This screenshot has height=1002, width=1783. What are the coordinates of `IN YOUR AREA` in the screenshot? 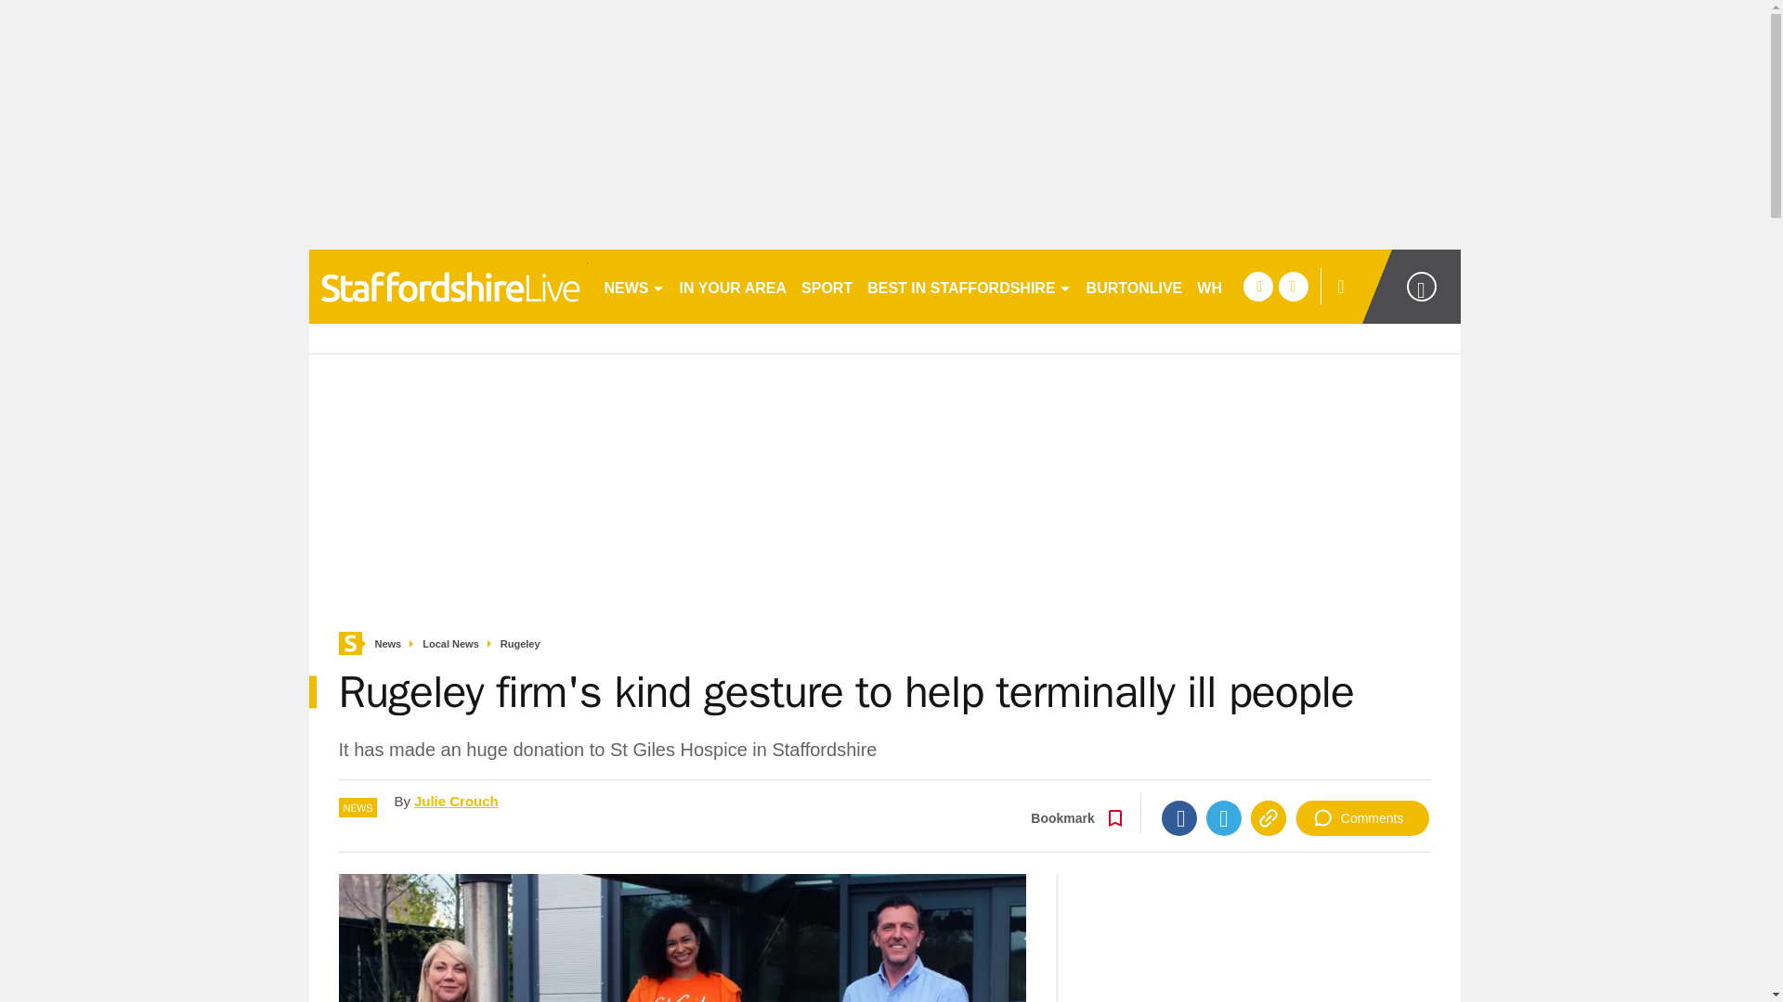 It's located at (734, 286).